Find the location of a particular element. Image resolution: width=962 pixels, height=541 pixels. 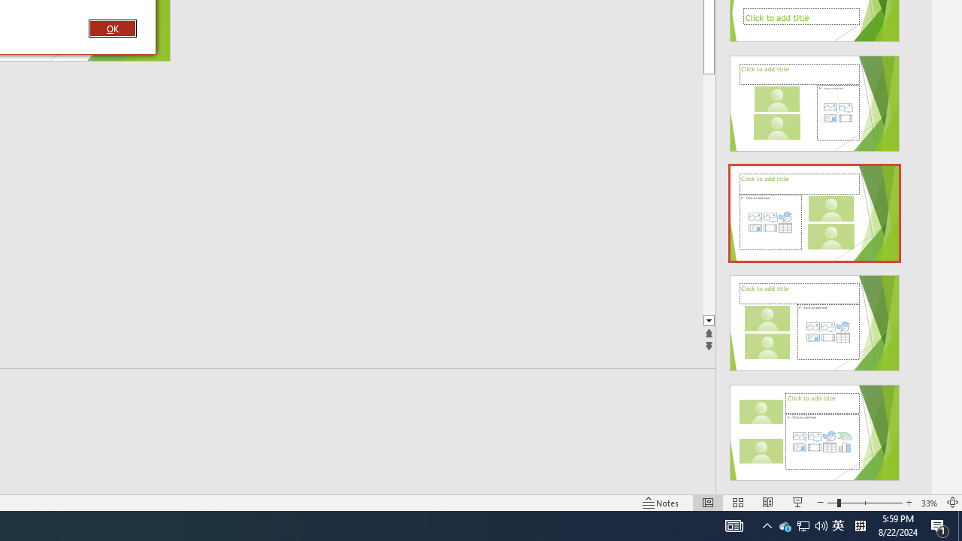

IME Mode Icon - IME is disabled is located at coordinates (838, 526).